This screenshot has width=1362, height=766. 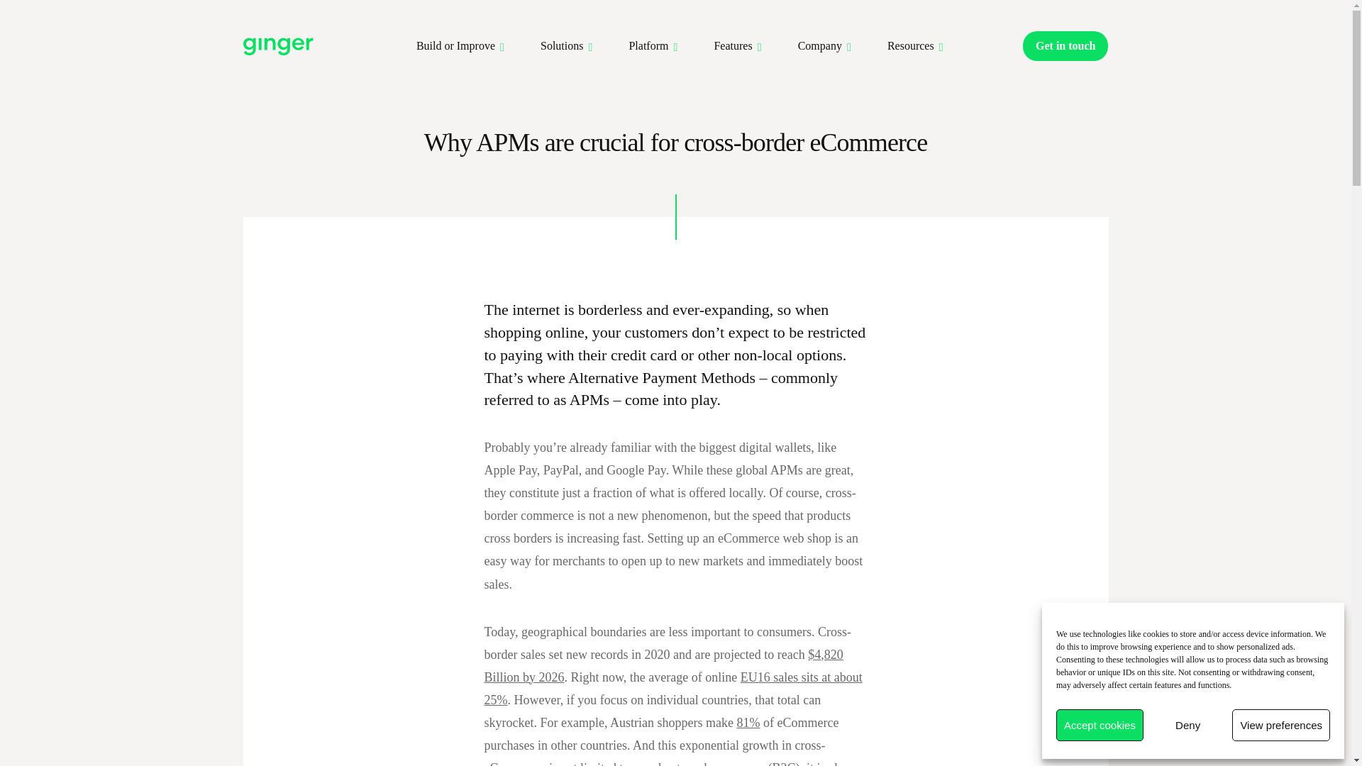 I want to click on Solutions, so click(x=562, y=45).